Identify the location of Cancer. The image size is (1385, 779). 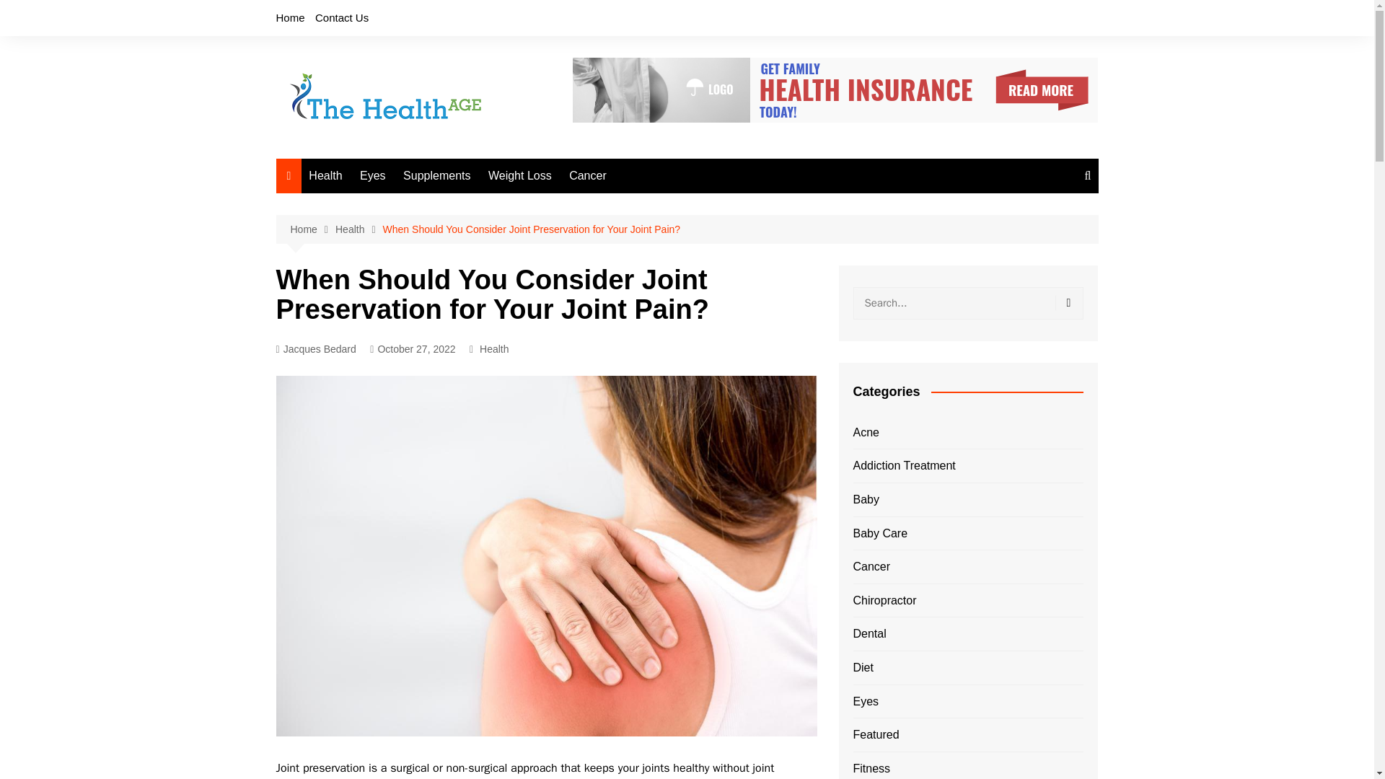
(587, 176).